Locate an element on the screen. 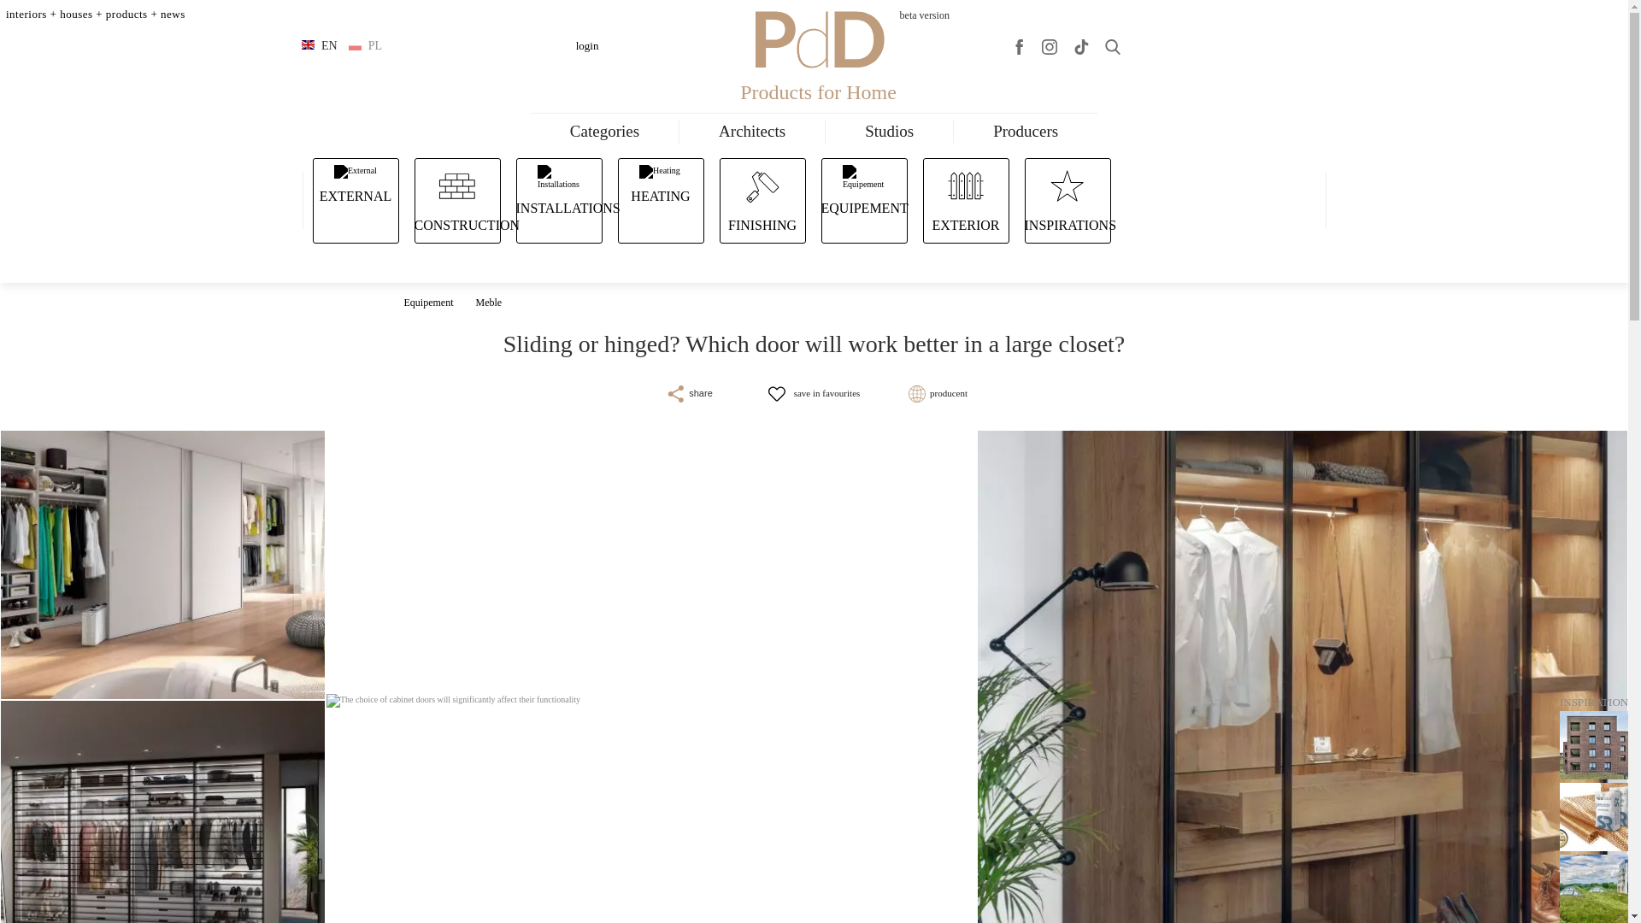 This screenshot has height=923, width=1641. Home products - home page is located at coordinates (817, 35).